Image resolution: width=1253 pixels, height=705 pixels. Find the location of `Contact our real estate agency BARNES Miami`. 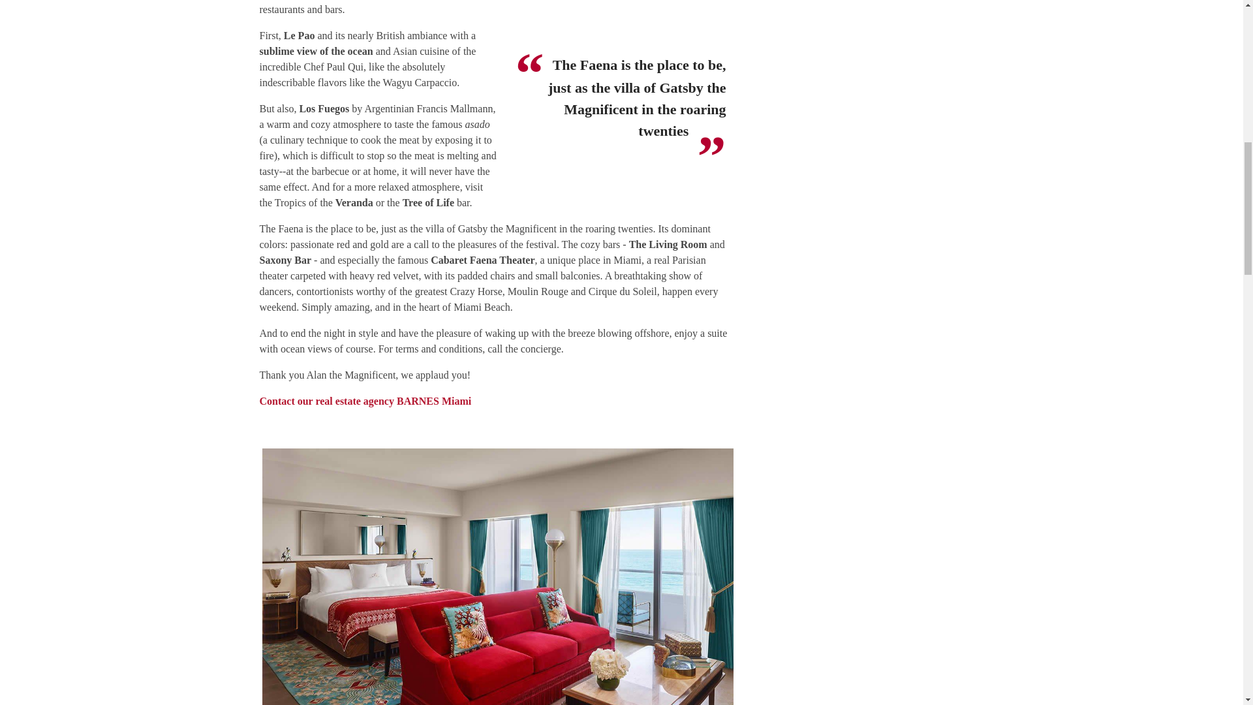

Contact our real estate agency BARNES Miami is located at coordinates (365, 401).